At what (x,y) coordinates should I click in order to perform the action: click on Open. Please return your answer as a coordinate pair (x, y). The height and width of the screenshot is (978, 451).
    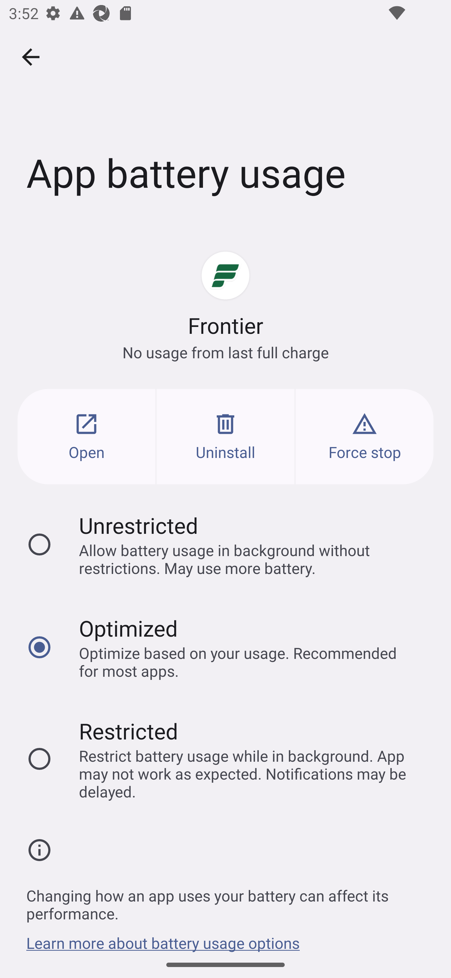
    Looking at the image, I should click on (86, 436).